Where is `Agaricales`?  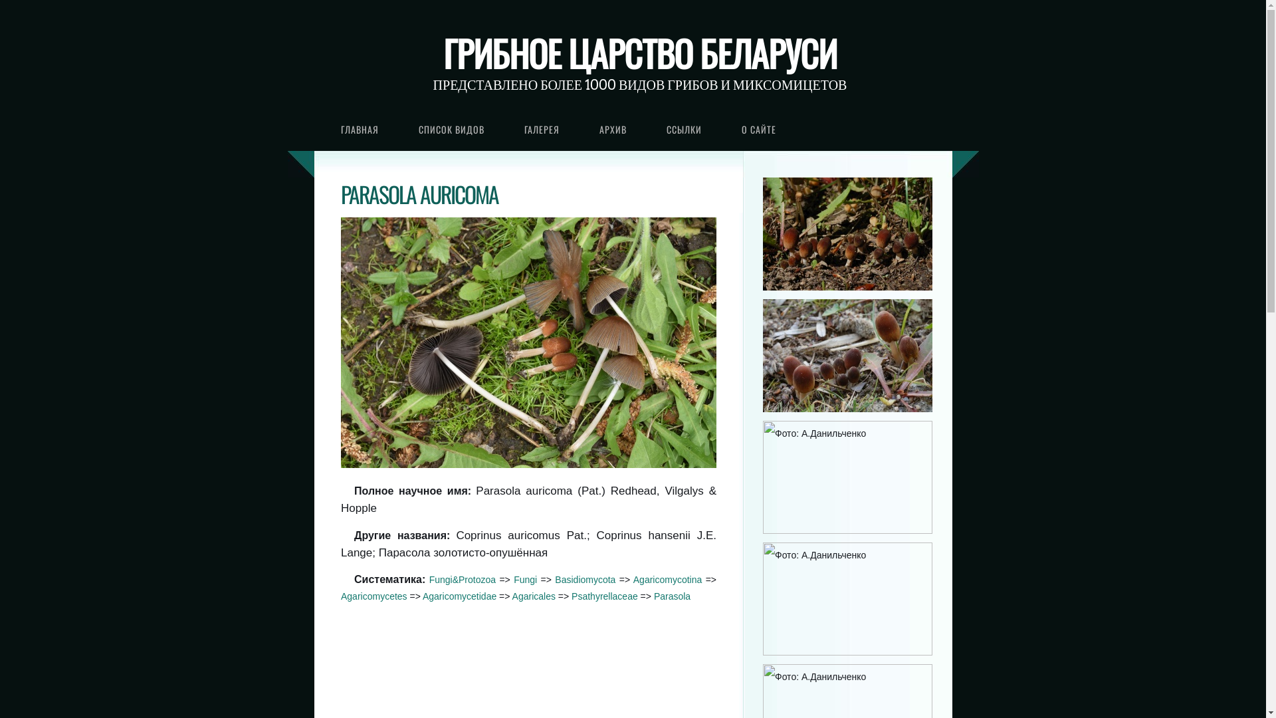 Agaricales is located at coordinates (534, 596).